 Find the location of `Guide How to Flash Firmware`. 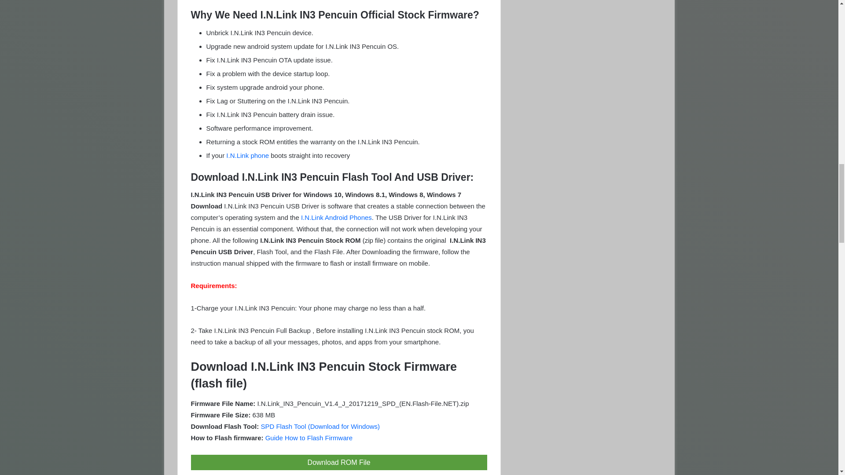

Guide How to Flash Firmware is located at coordinates (309, 438).